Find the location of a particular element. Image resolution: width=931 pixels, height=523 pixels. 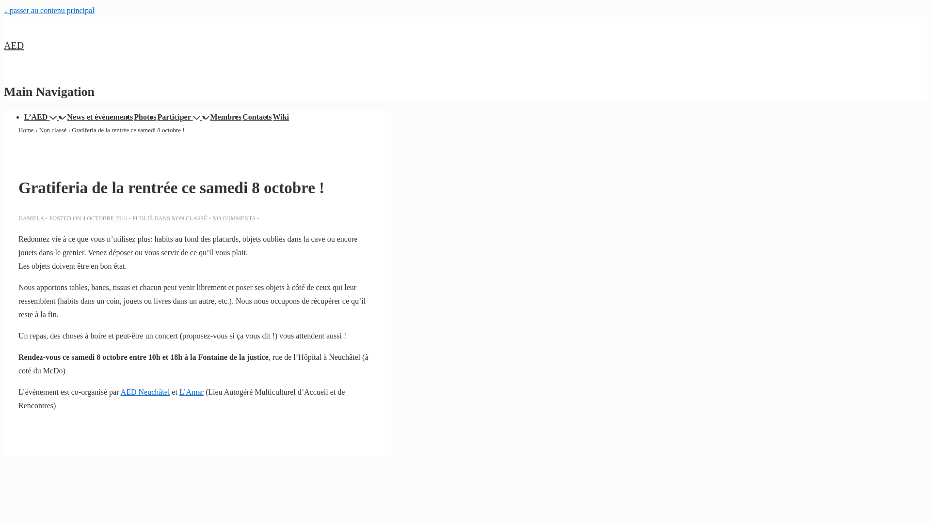

NO COMMENTS is located at coordinates (234, 218).